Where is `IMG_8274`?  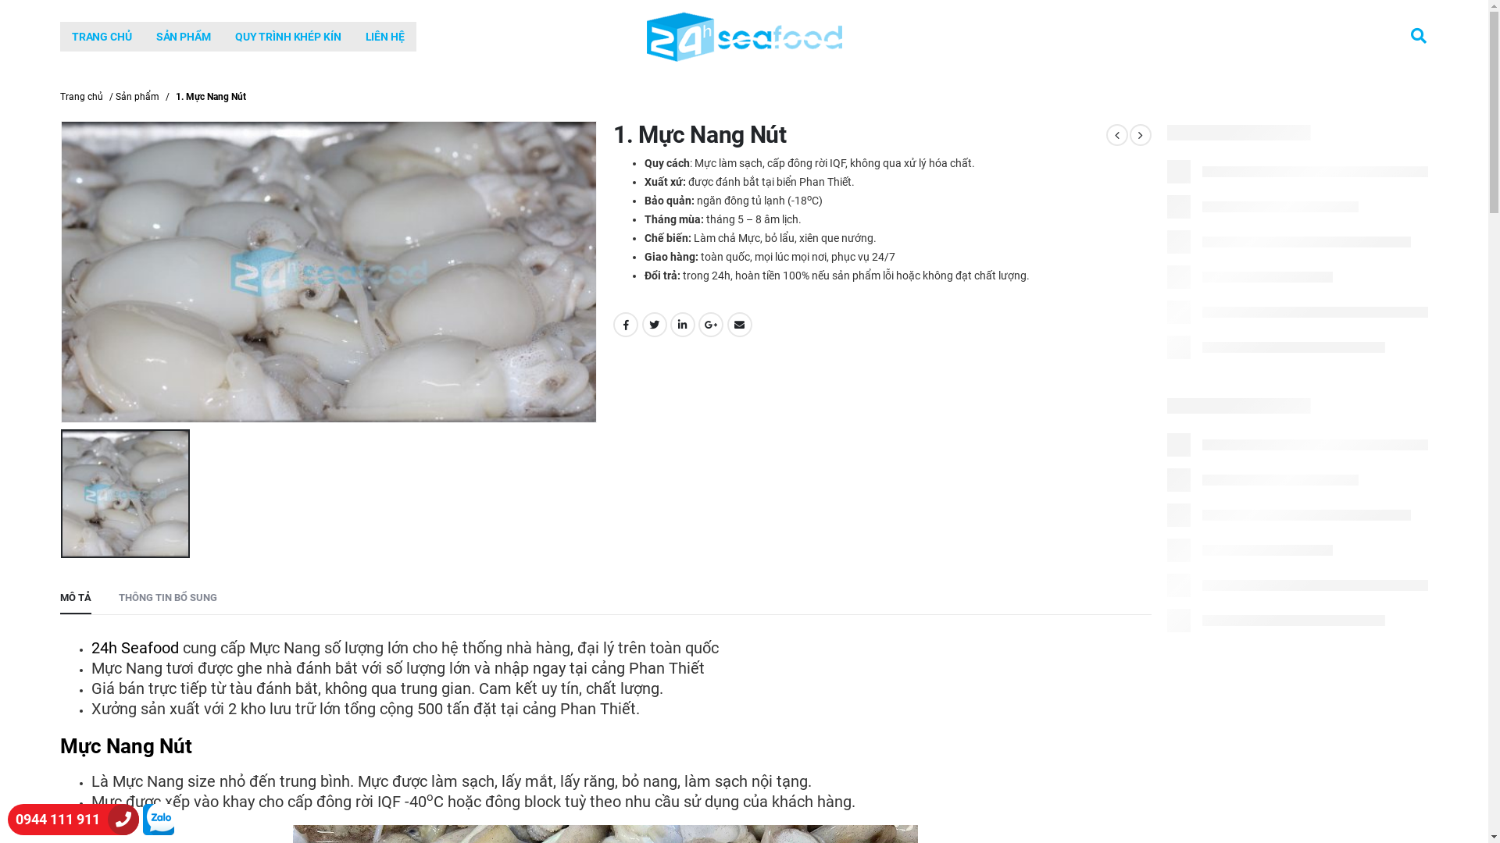
IMG_8274 is located at coordinates (330, 272).